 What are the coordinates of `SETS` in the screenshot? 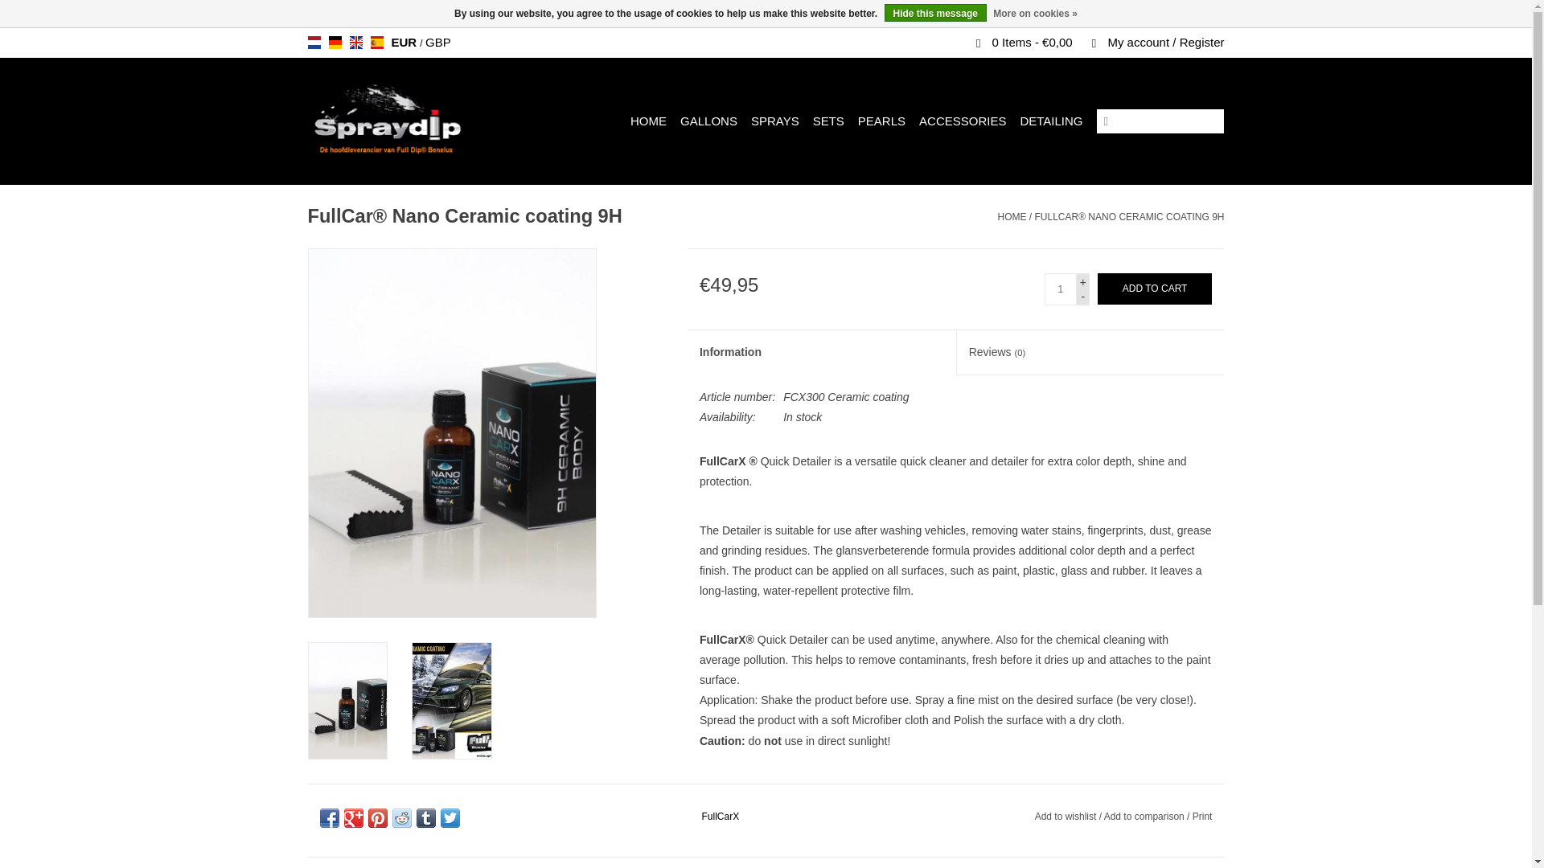 It's located at (828, 121).